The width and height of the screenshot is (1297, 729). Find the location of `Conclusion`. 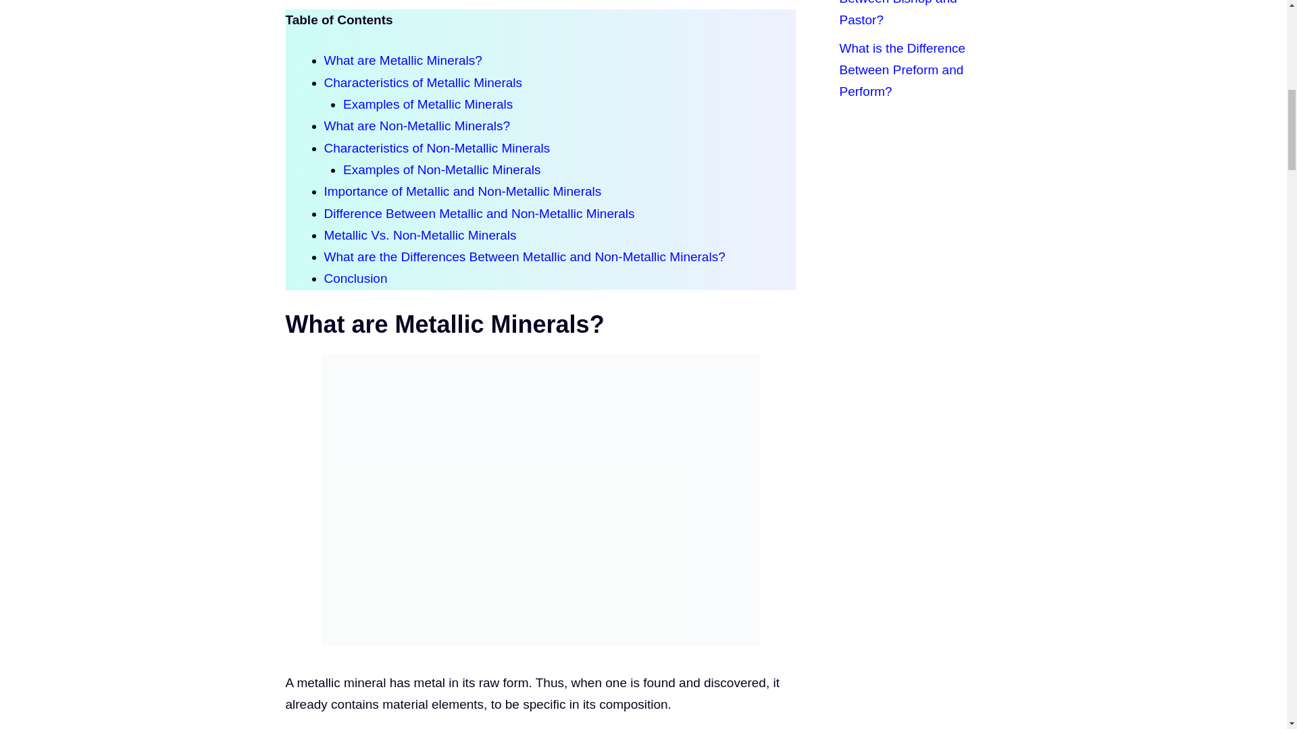

Conclusion is located at coordinates (356, 278).